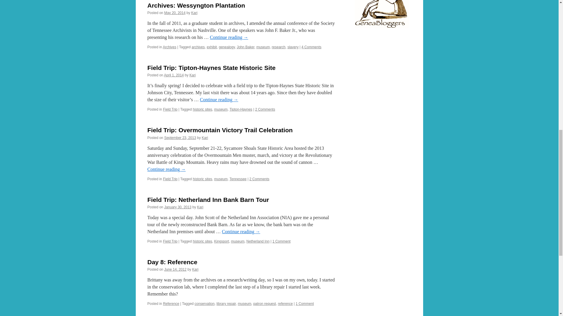 The height and width of the screenshot is (316, 563). I want to click on View all posts by Kari, so click(205, 138).